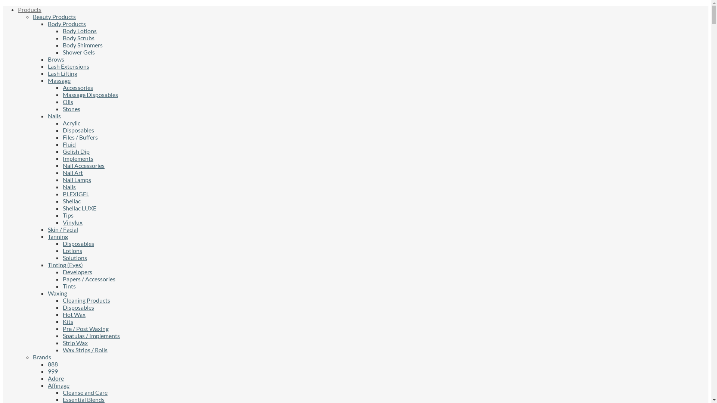 Image resolution: width=717 pixels, height=403 pixels. What do you see at coordinates (68, 322) in the screenshot?
I see `Kits` at bounding box center [68, 322].